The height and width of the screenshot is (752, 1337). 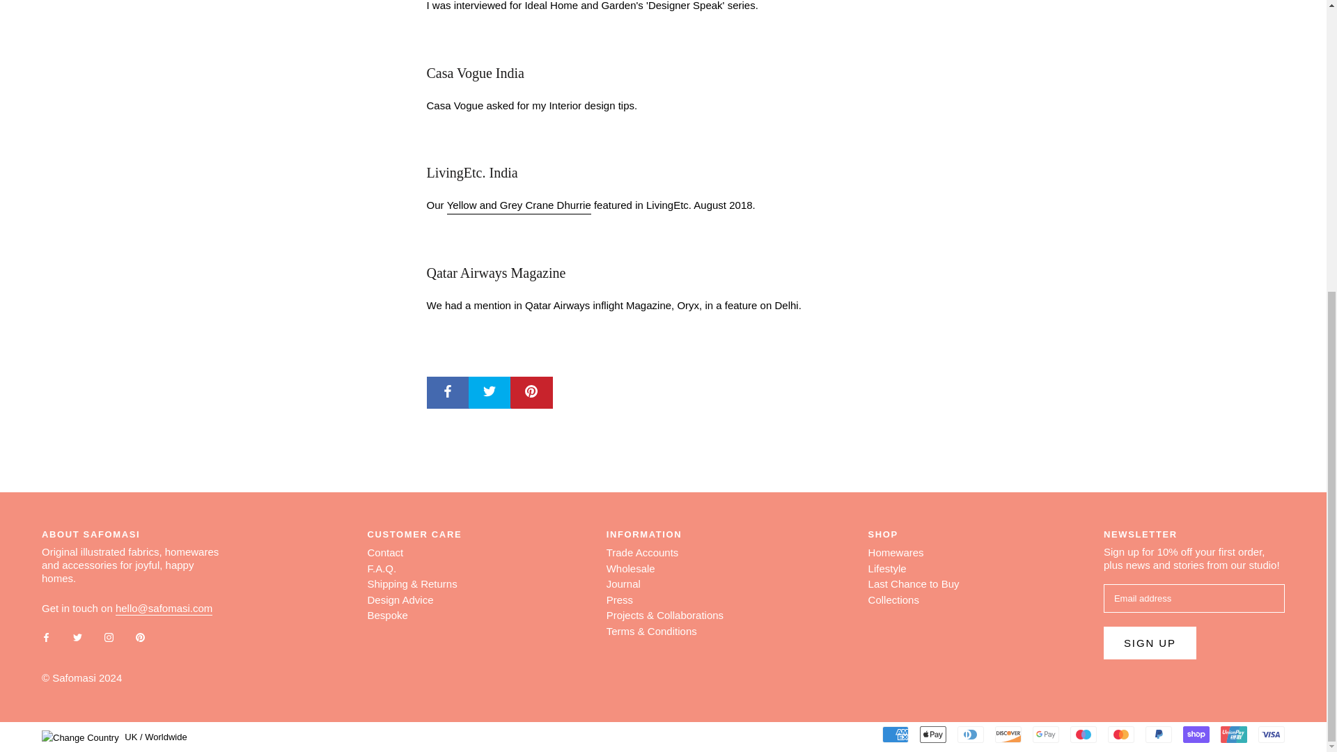 I want to click on Mastercard, so click(x=1121, y=735).